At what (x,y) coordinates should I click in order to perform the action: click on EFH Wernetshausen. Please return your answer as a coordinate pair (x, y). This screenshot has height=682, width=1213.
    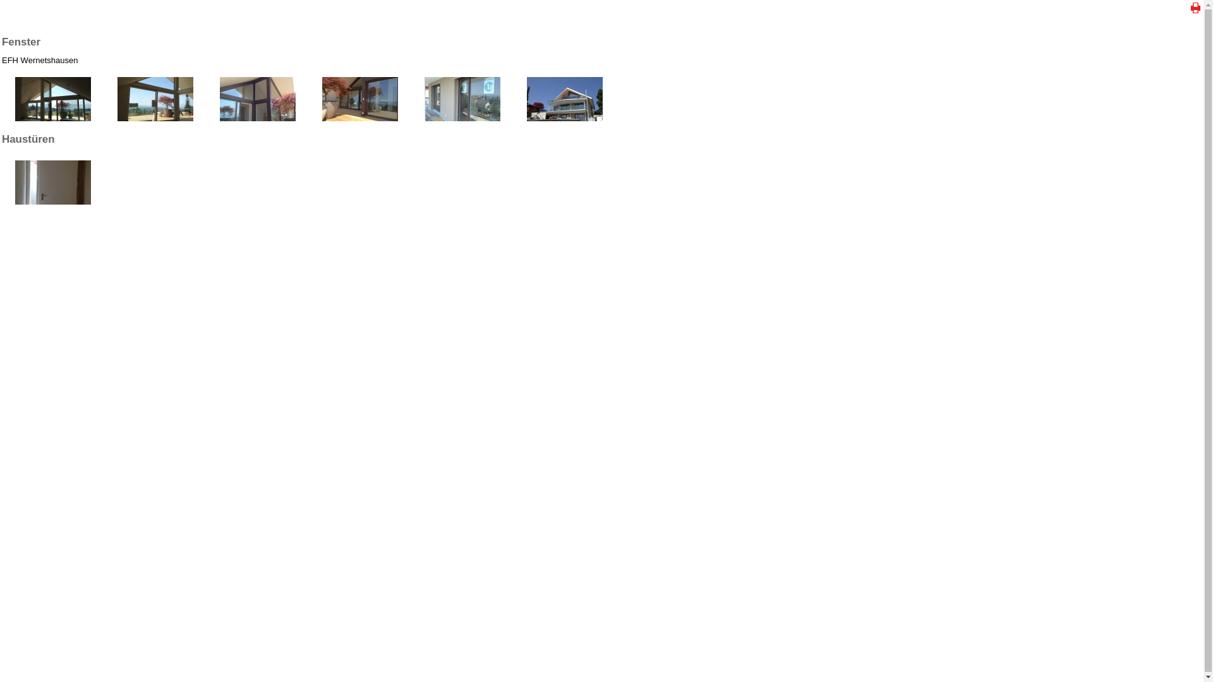
    Looking at the image, I should click on (155, 131).